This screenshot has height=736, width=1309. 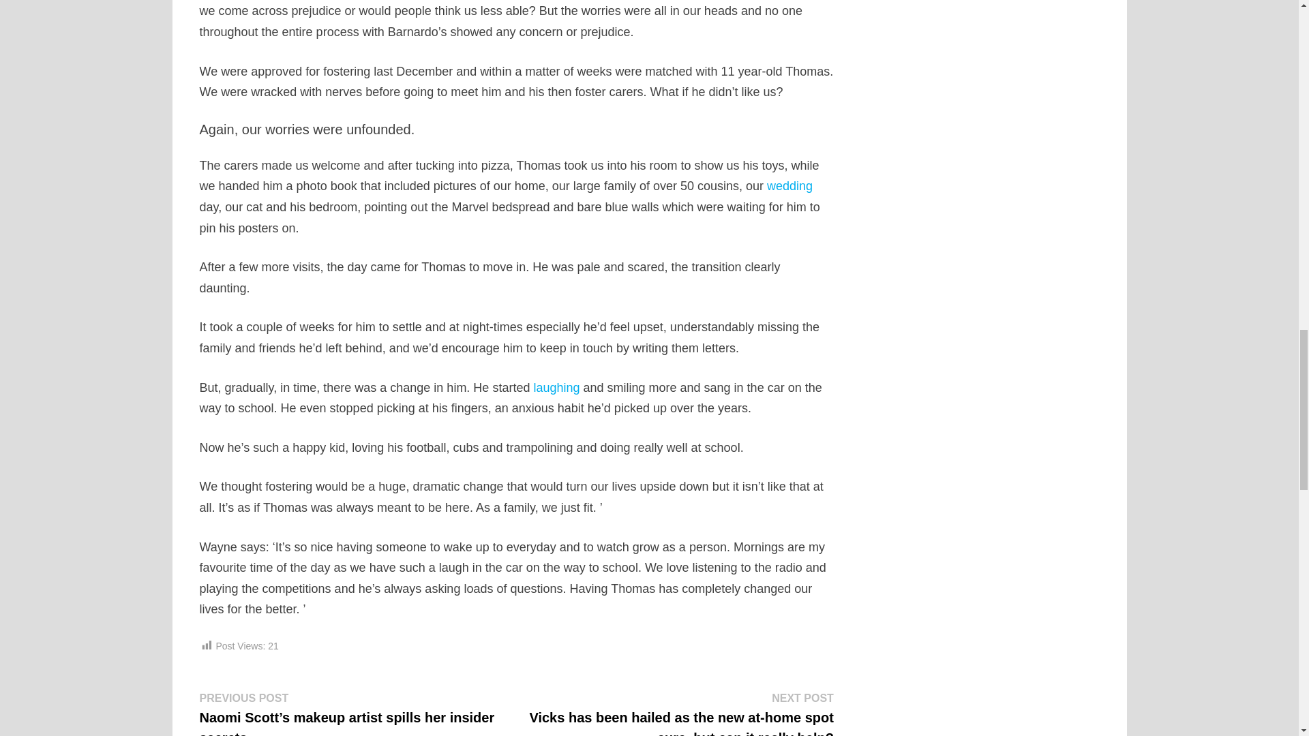 What do you see at coordinates (556, 387) in the screenshot?
I see `laughing` at bounding box center [556, 387].